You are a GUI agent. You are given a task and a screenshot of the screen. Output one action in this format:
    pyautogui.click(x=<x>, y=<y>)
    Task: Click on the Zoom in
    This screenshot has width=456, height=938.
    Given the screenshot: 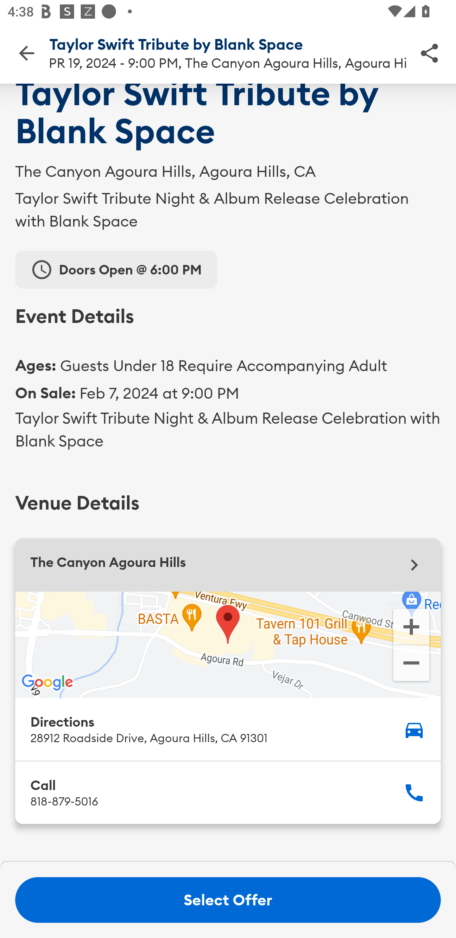 What is the action you would take?
    pyautogui.click(x=411, y=626)
    